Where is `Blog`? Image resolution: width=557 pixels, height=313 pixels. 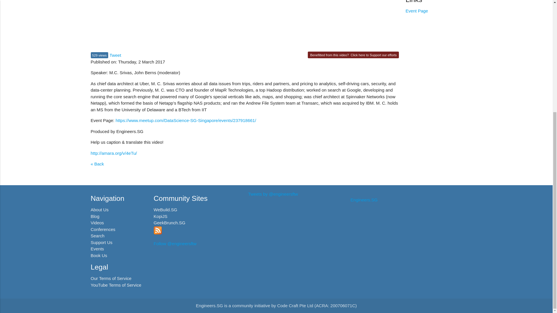
Blog is located at coordinates (95, 216).